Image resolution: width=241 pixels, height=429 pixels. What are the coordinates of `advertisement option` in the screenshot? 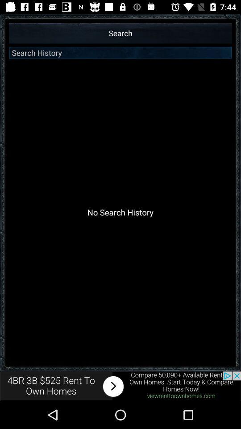 It's located at (120, 386).